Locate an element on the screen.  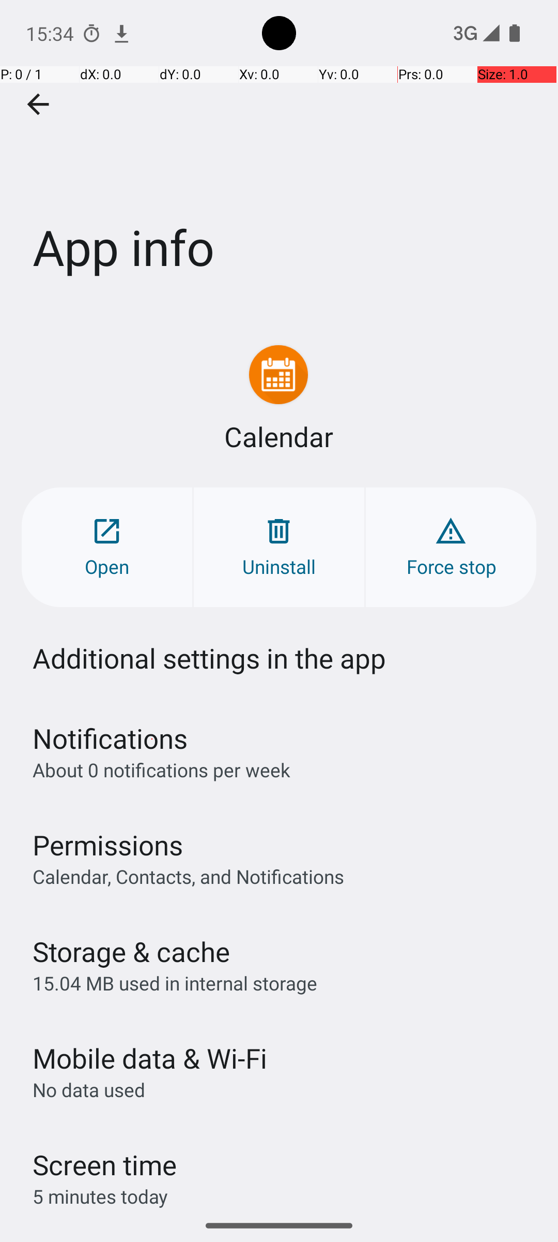
Calendar, Contacts, and Notifications is located at coordinates (188, 876).